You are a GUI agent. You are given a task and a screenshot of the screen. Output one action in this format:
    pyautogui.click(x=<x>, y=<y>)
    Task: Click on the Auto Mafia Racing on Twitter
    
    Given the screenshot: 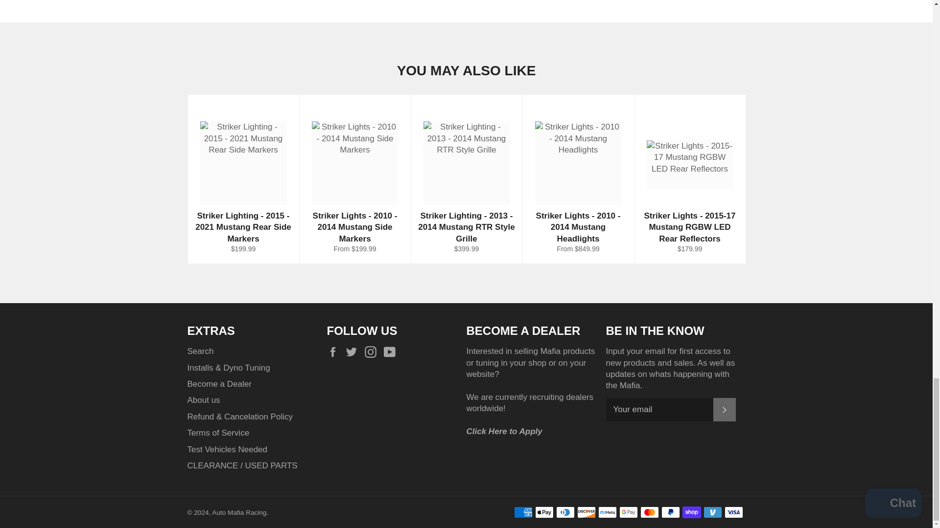 What is the action you would take?
    pyautogui.click(x=353, y=352)
    